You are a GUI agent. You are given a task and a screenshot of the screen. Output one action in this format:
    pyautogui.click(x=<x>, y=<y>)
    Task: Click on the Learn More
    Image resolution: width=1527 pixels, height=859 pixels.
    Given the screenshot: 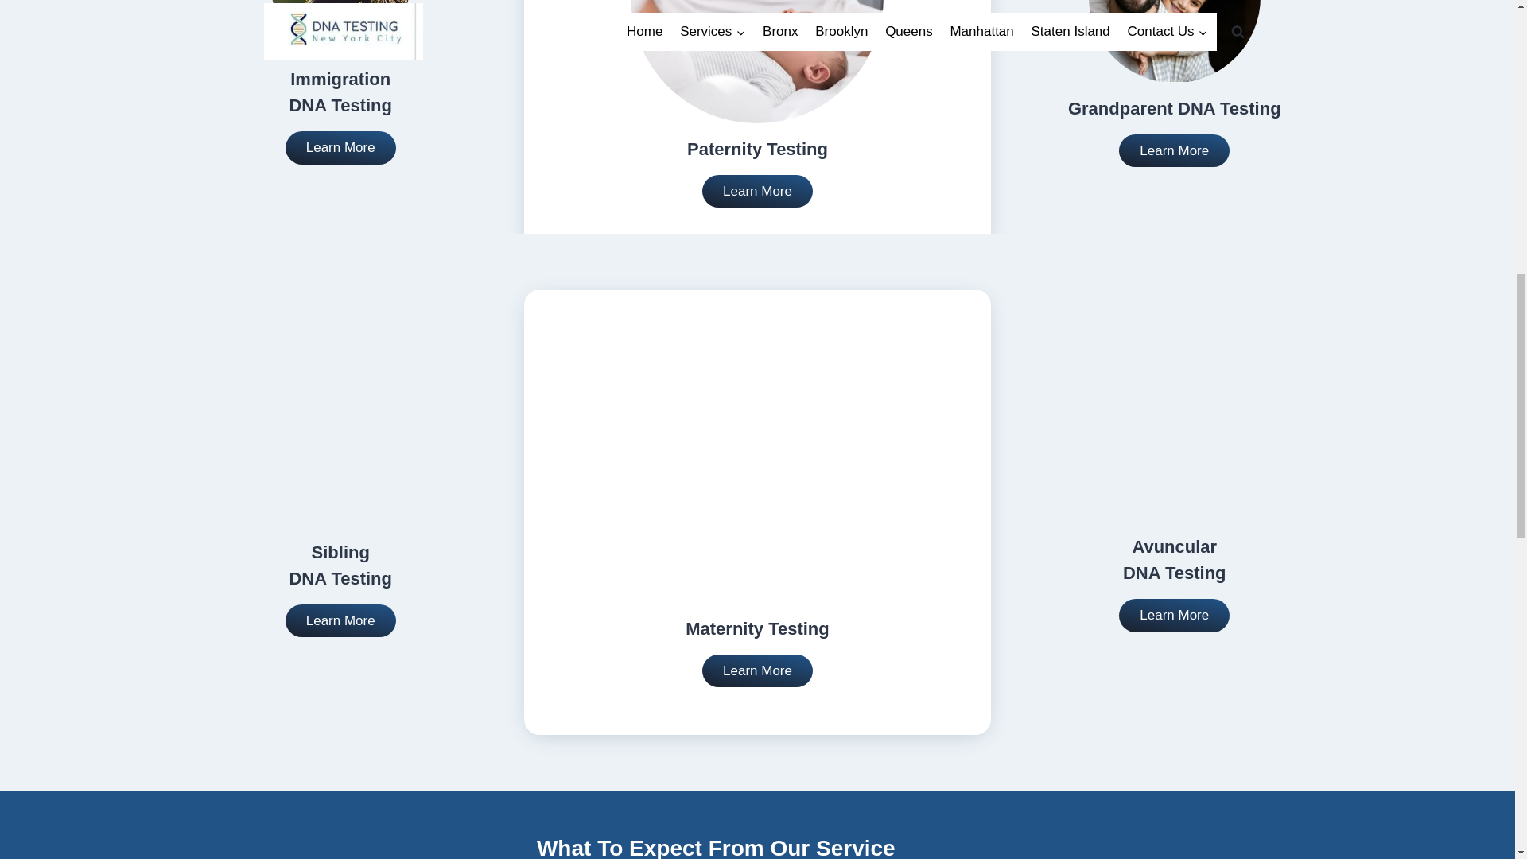 What is the action you would take?
    pyautogui.click(x=757, y=192)
    